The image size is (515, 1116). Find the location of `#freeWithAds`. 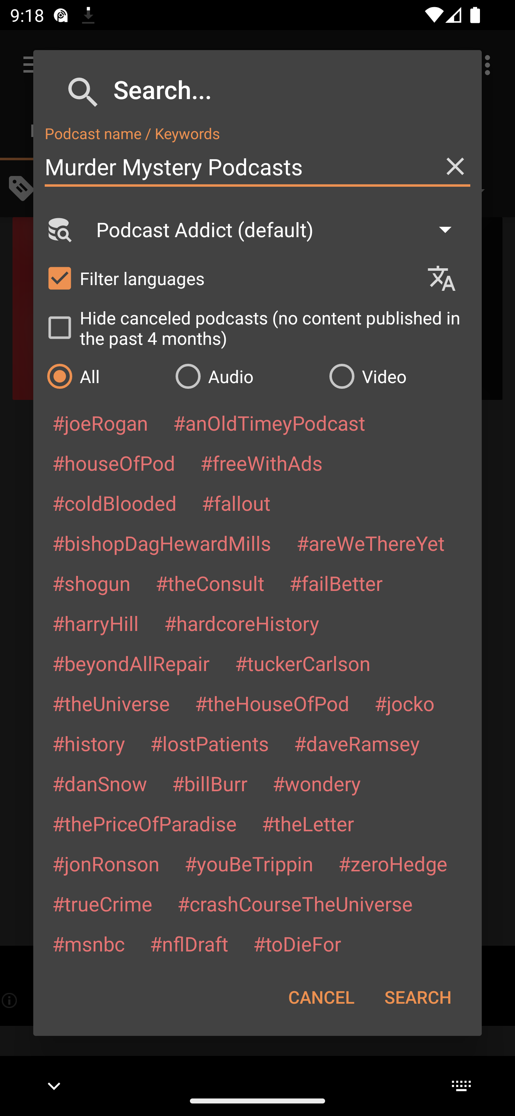

#freeWithAds is located at coordinates (261, 463).